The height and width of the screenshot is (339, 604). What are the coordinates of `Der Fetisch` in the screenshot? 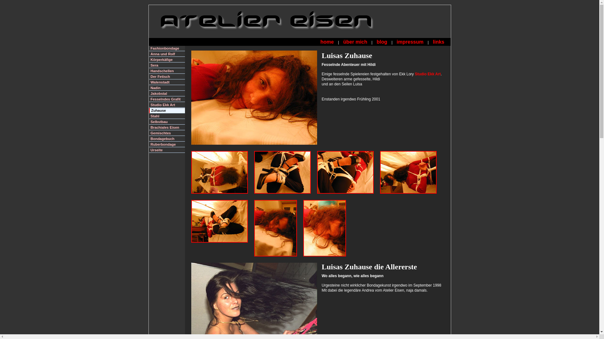 It's located at (167, 77).